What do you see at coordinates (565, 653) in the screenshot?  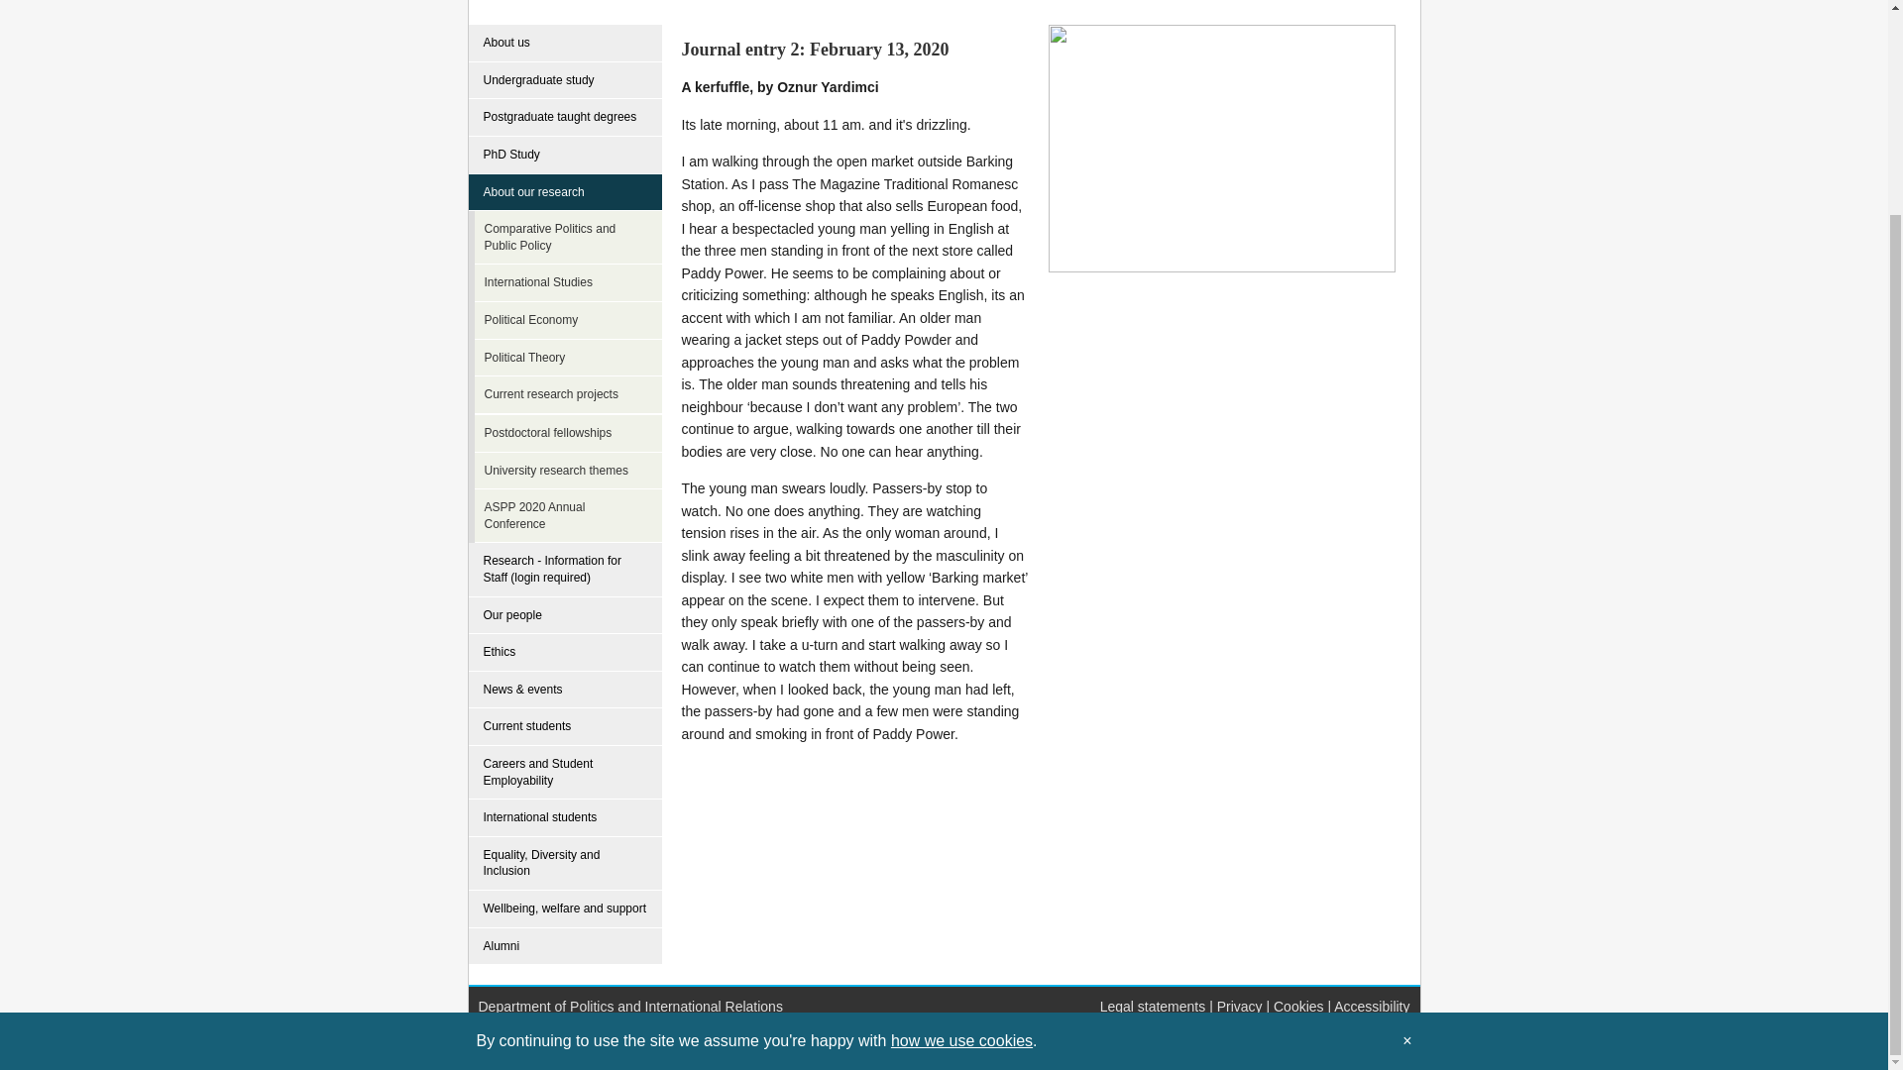 I see `Ethics` at bounding box center [565, 653].